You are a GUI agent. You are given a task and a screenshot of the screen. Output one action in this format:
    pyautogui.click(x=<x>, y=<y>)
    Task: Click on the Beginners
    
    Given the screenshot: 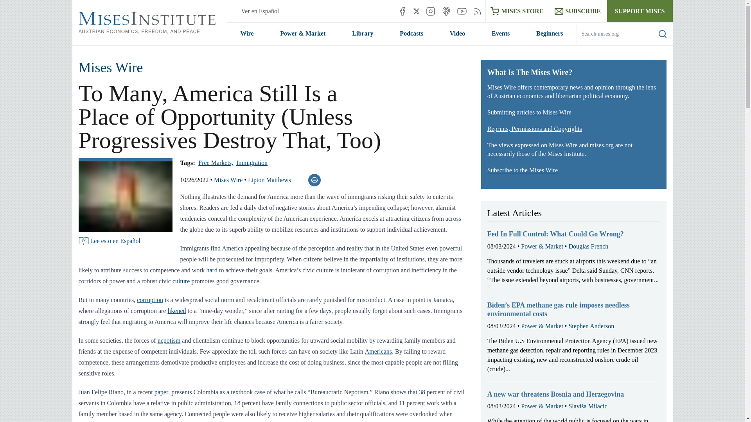 What is the action you would take?
    pyautogui.click(x=549, y=34)
    